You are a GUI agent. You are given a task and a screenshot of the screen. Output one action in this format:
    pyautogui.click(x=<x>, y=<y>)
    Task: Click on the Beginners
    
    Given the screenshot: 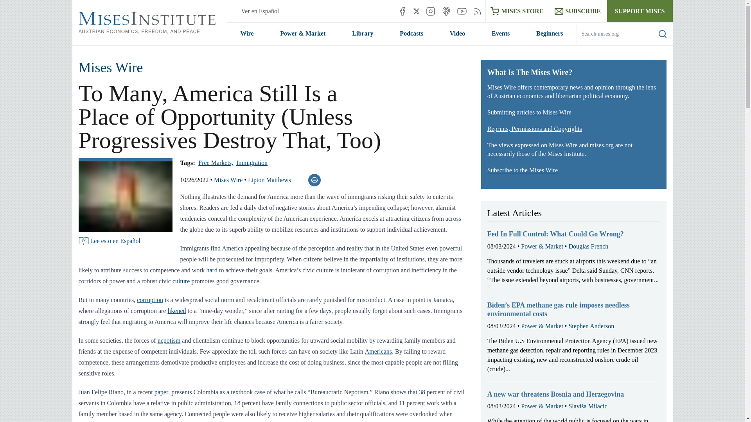 What is the action you would take?
    pyautogui.click(x=549, y=34)
    